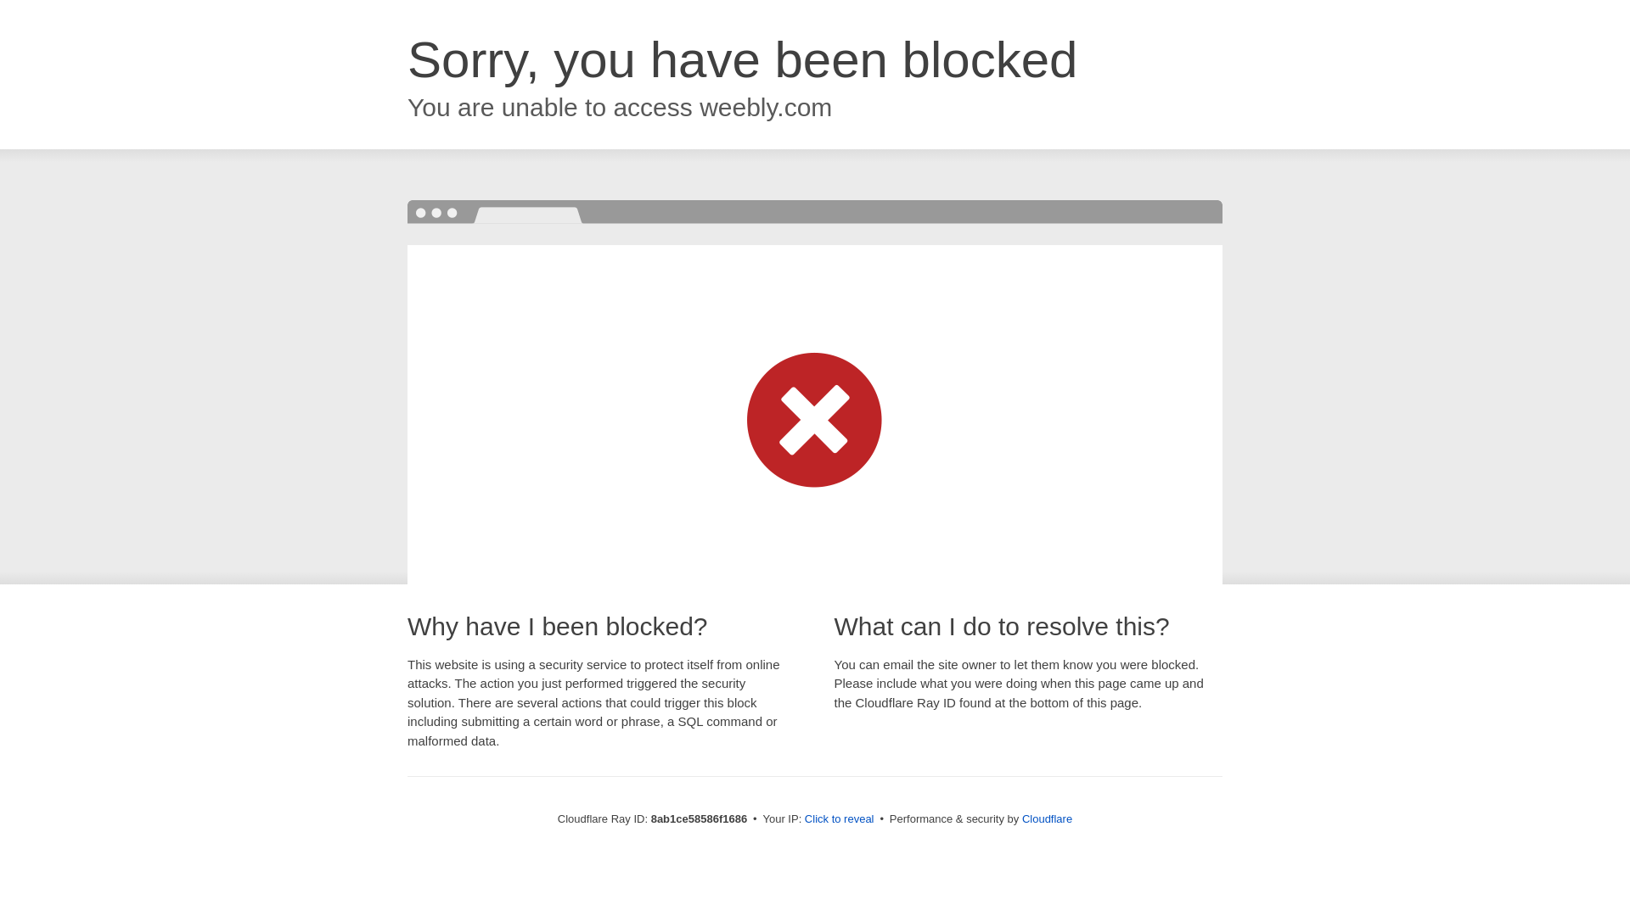 The image size is (1630, 916). I want to click on Click to reveal, so click(839, 819).